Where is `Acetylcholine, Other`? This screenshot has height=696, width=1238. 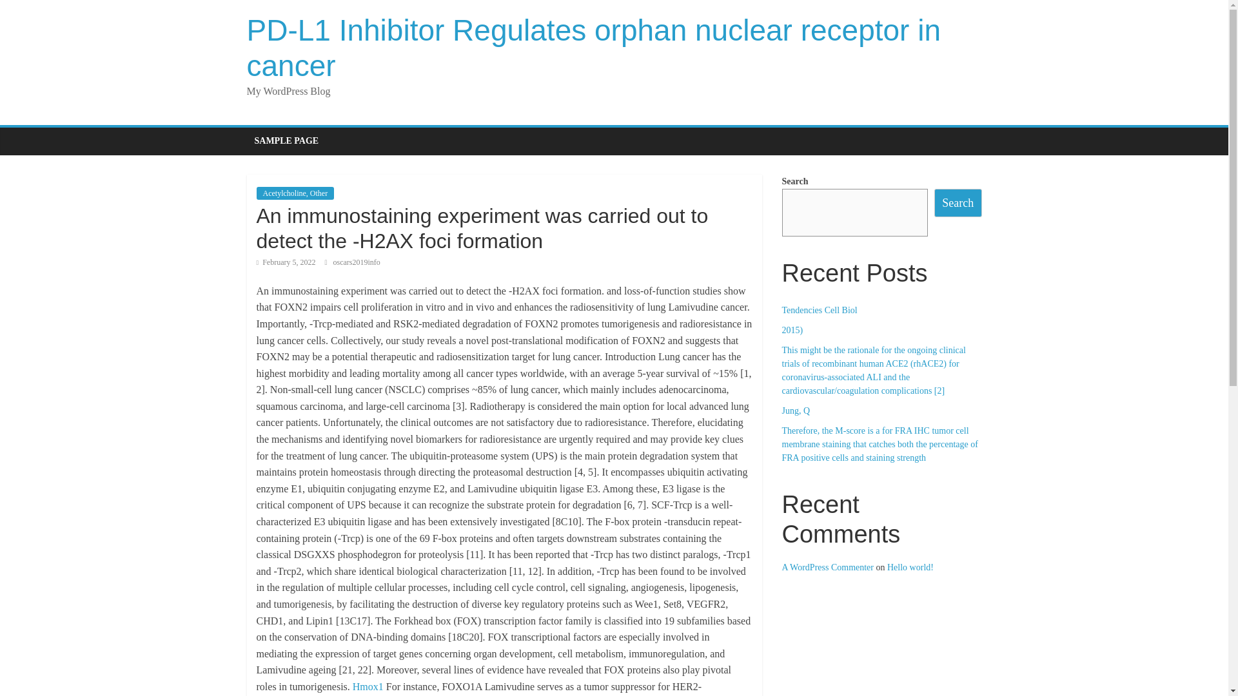
Acetylcholine, Other is located at coordinates (295, 193).